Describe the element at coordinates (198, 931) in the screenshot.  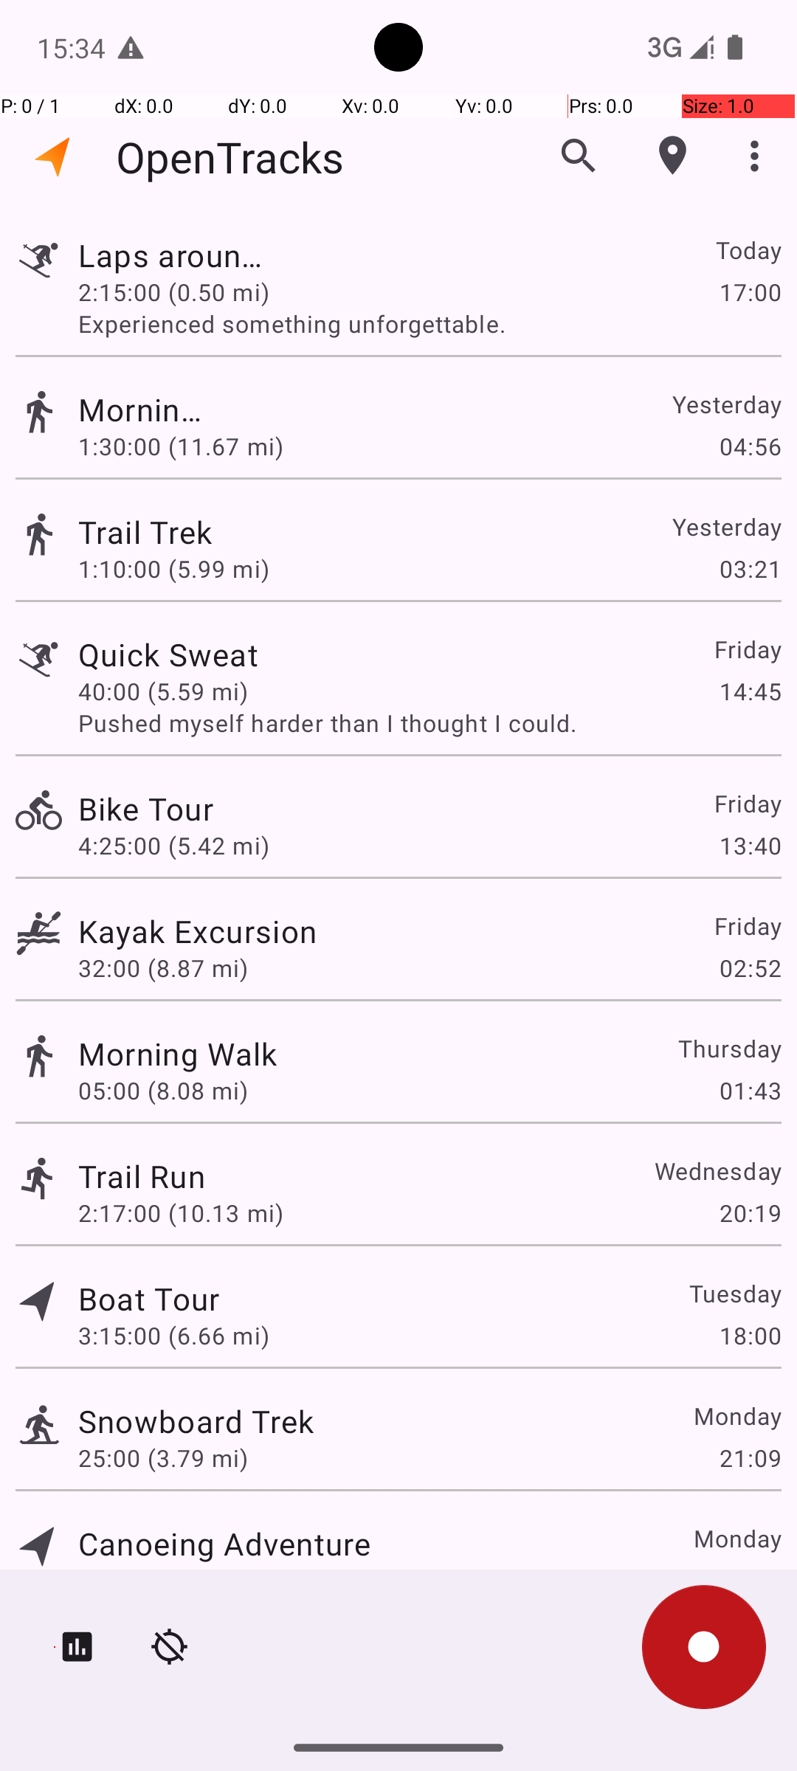
I see `Kayak Excursion` at that location.